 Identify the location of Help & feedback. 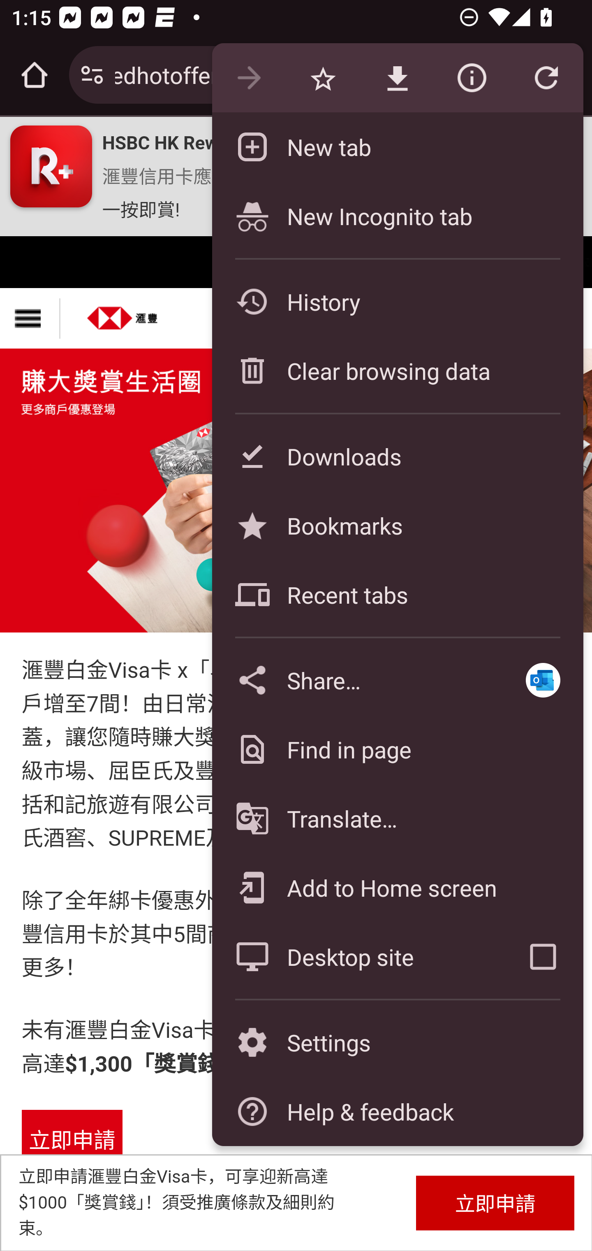
(397, 1111).